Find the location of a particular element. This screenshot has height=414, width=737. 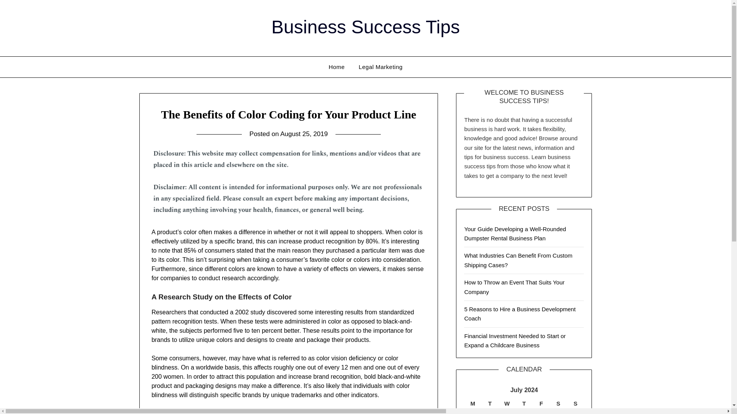

August 25, 2019 is located at coordinates (304, 134).